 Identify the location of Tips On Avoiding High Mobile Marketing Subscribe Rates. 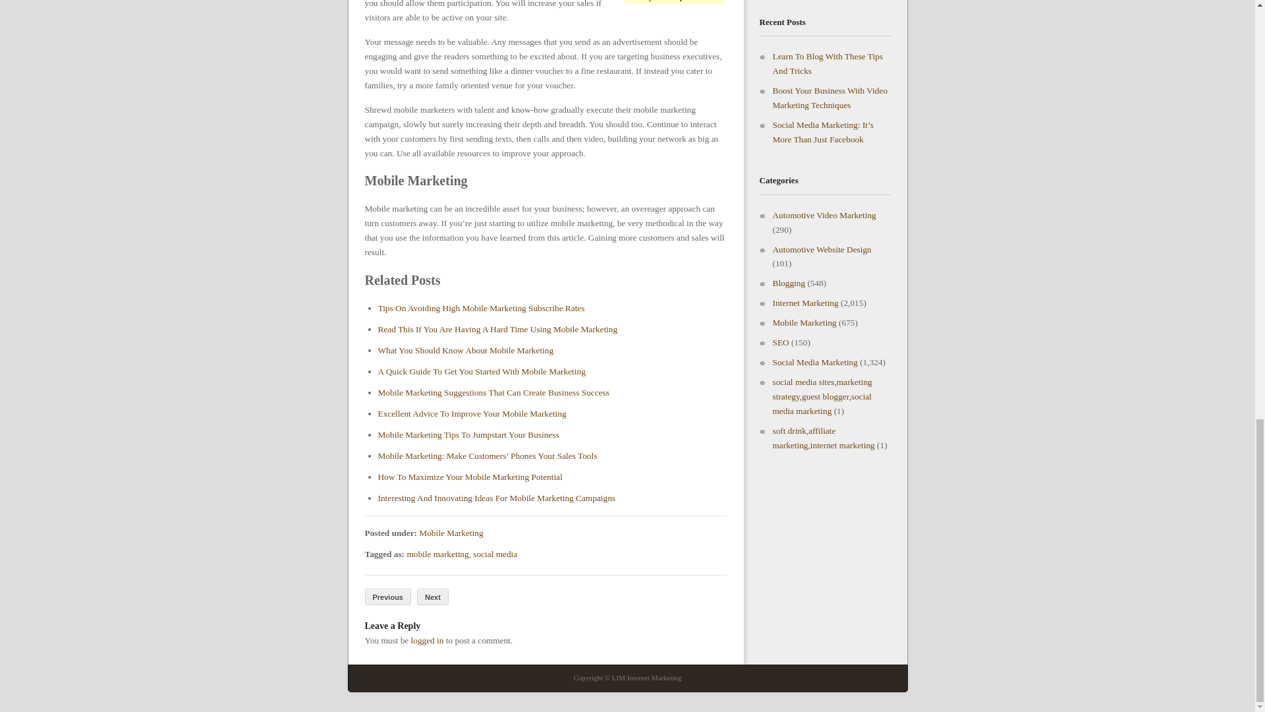
(481, 309).